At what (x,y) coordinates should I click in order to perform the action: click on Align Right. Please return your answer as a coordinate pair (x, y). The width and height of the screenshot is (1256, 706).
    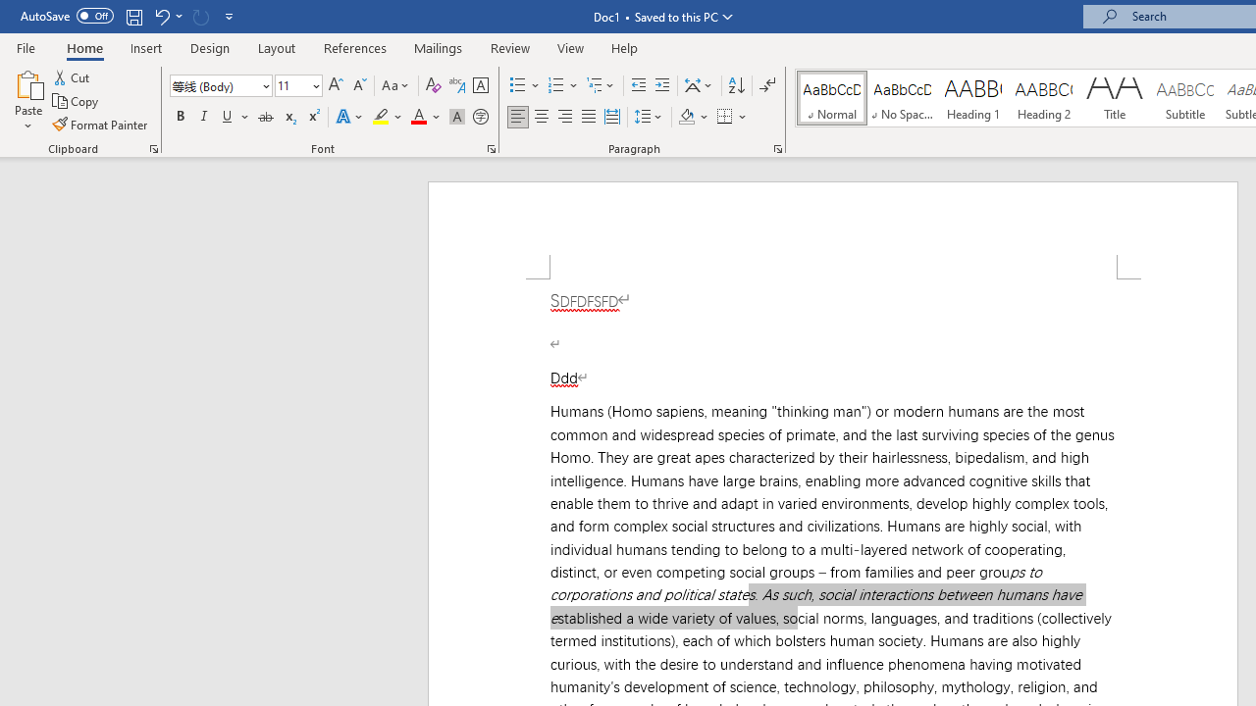
    Looking at the image, I should click on (565, 118).